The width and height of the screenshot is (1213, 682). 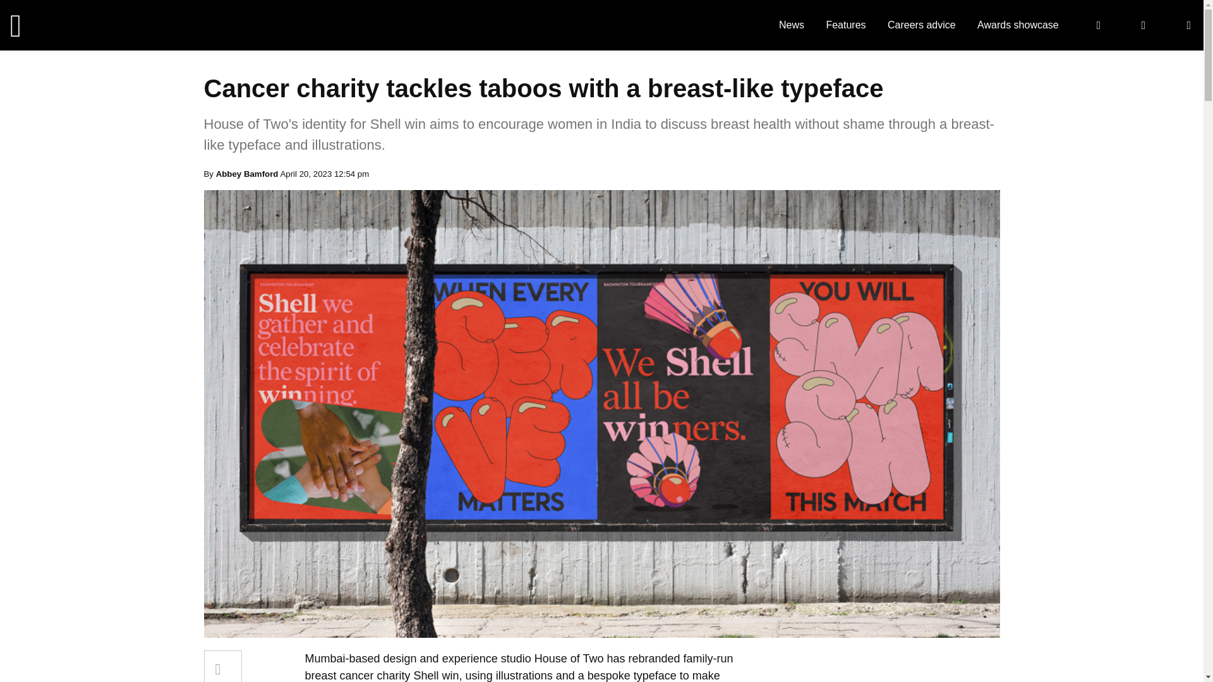 I want to click on Features, so click(x=845, y=25).